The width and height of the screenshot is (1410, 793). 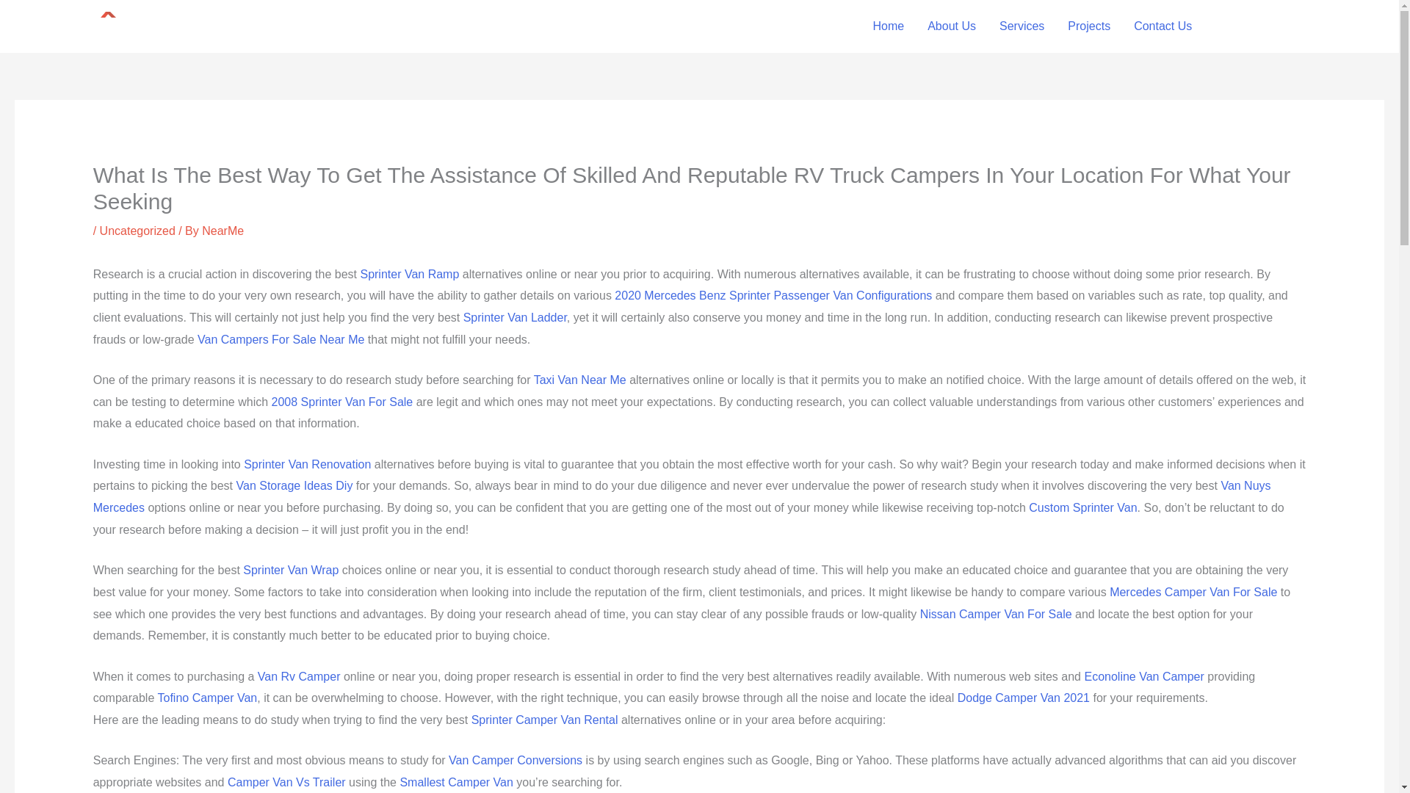 What do you see at coordinates (515, 317) in the screenshot?
I see `Sprinter Van Ladder` at bounding box center [515, 317].